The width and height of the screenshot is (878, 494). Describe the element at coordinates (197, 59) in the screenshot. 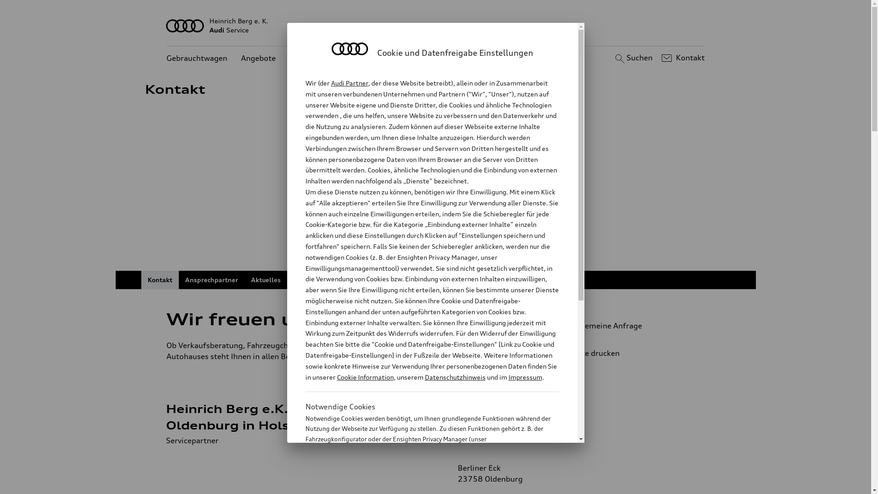

I see `Gebrauchtwagen` at that location.